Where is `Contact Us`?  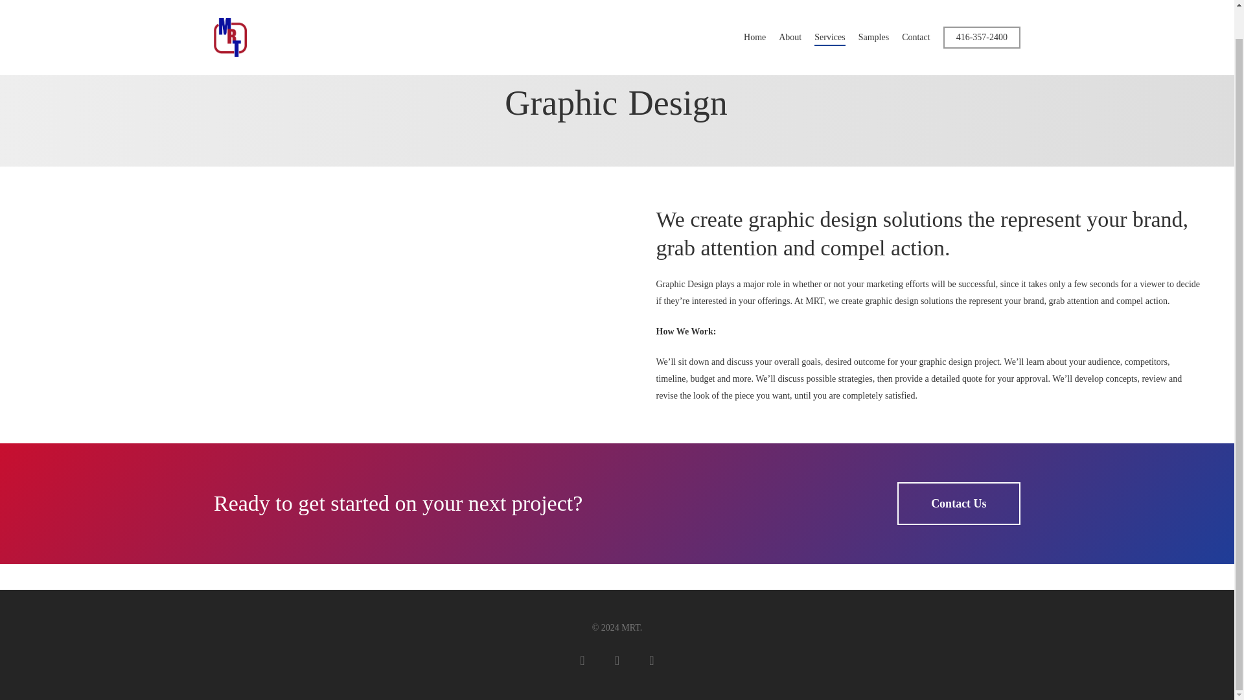
Contact Us is located at coordinates (958, 504).